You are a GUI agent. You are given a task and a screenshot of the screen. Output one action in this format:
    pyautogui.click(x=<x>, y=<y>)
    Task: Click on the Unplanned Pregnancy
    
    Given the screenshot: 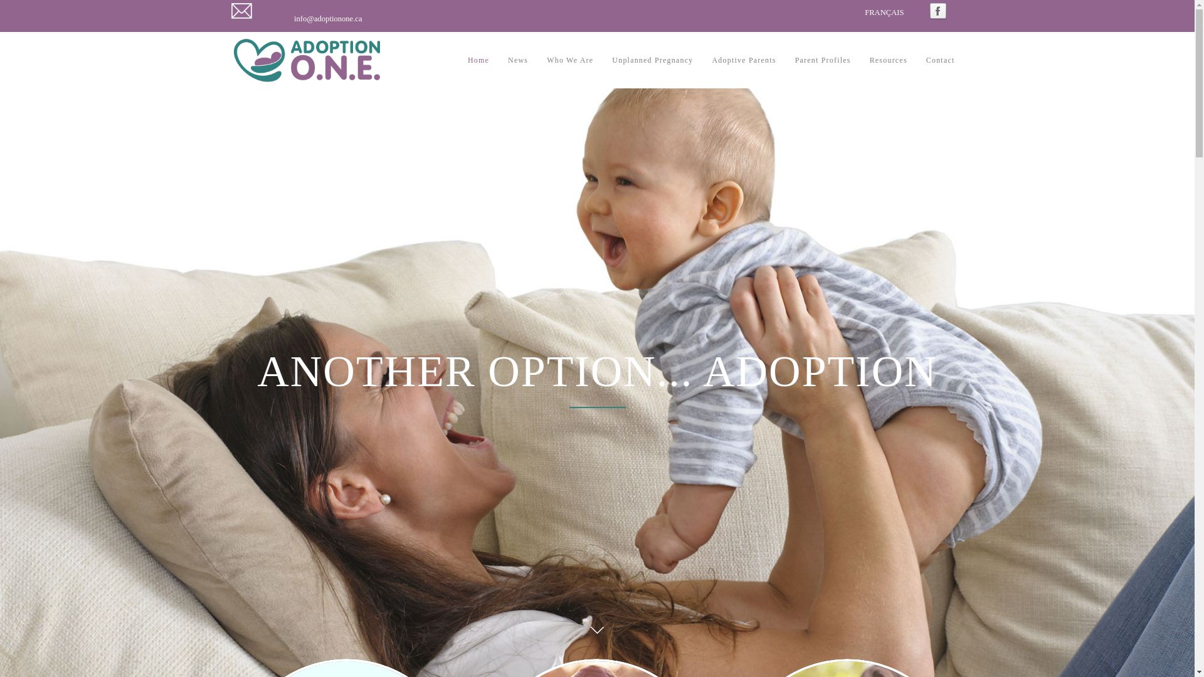 What is the action you would take?
    pyautogui.click(x=652, y=60)
    